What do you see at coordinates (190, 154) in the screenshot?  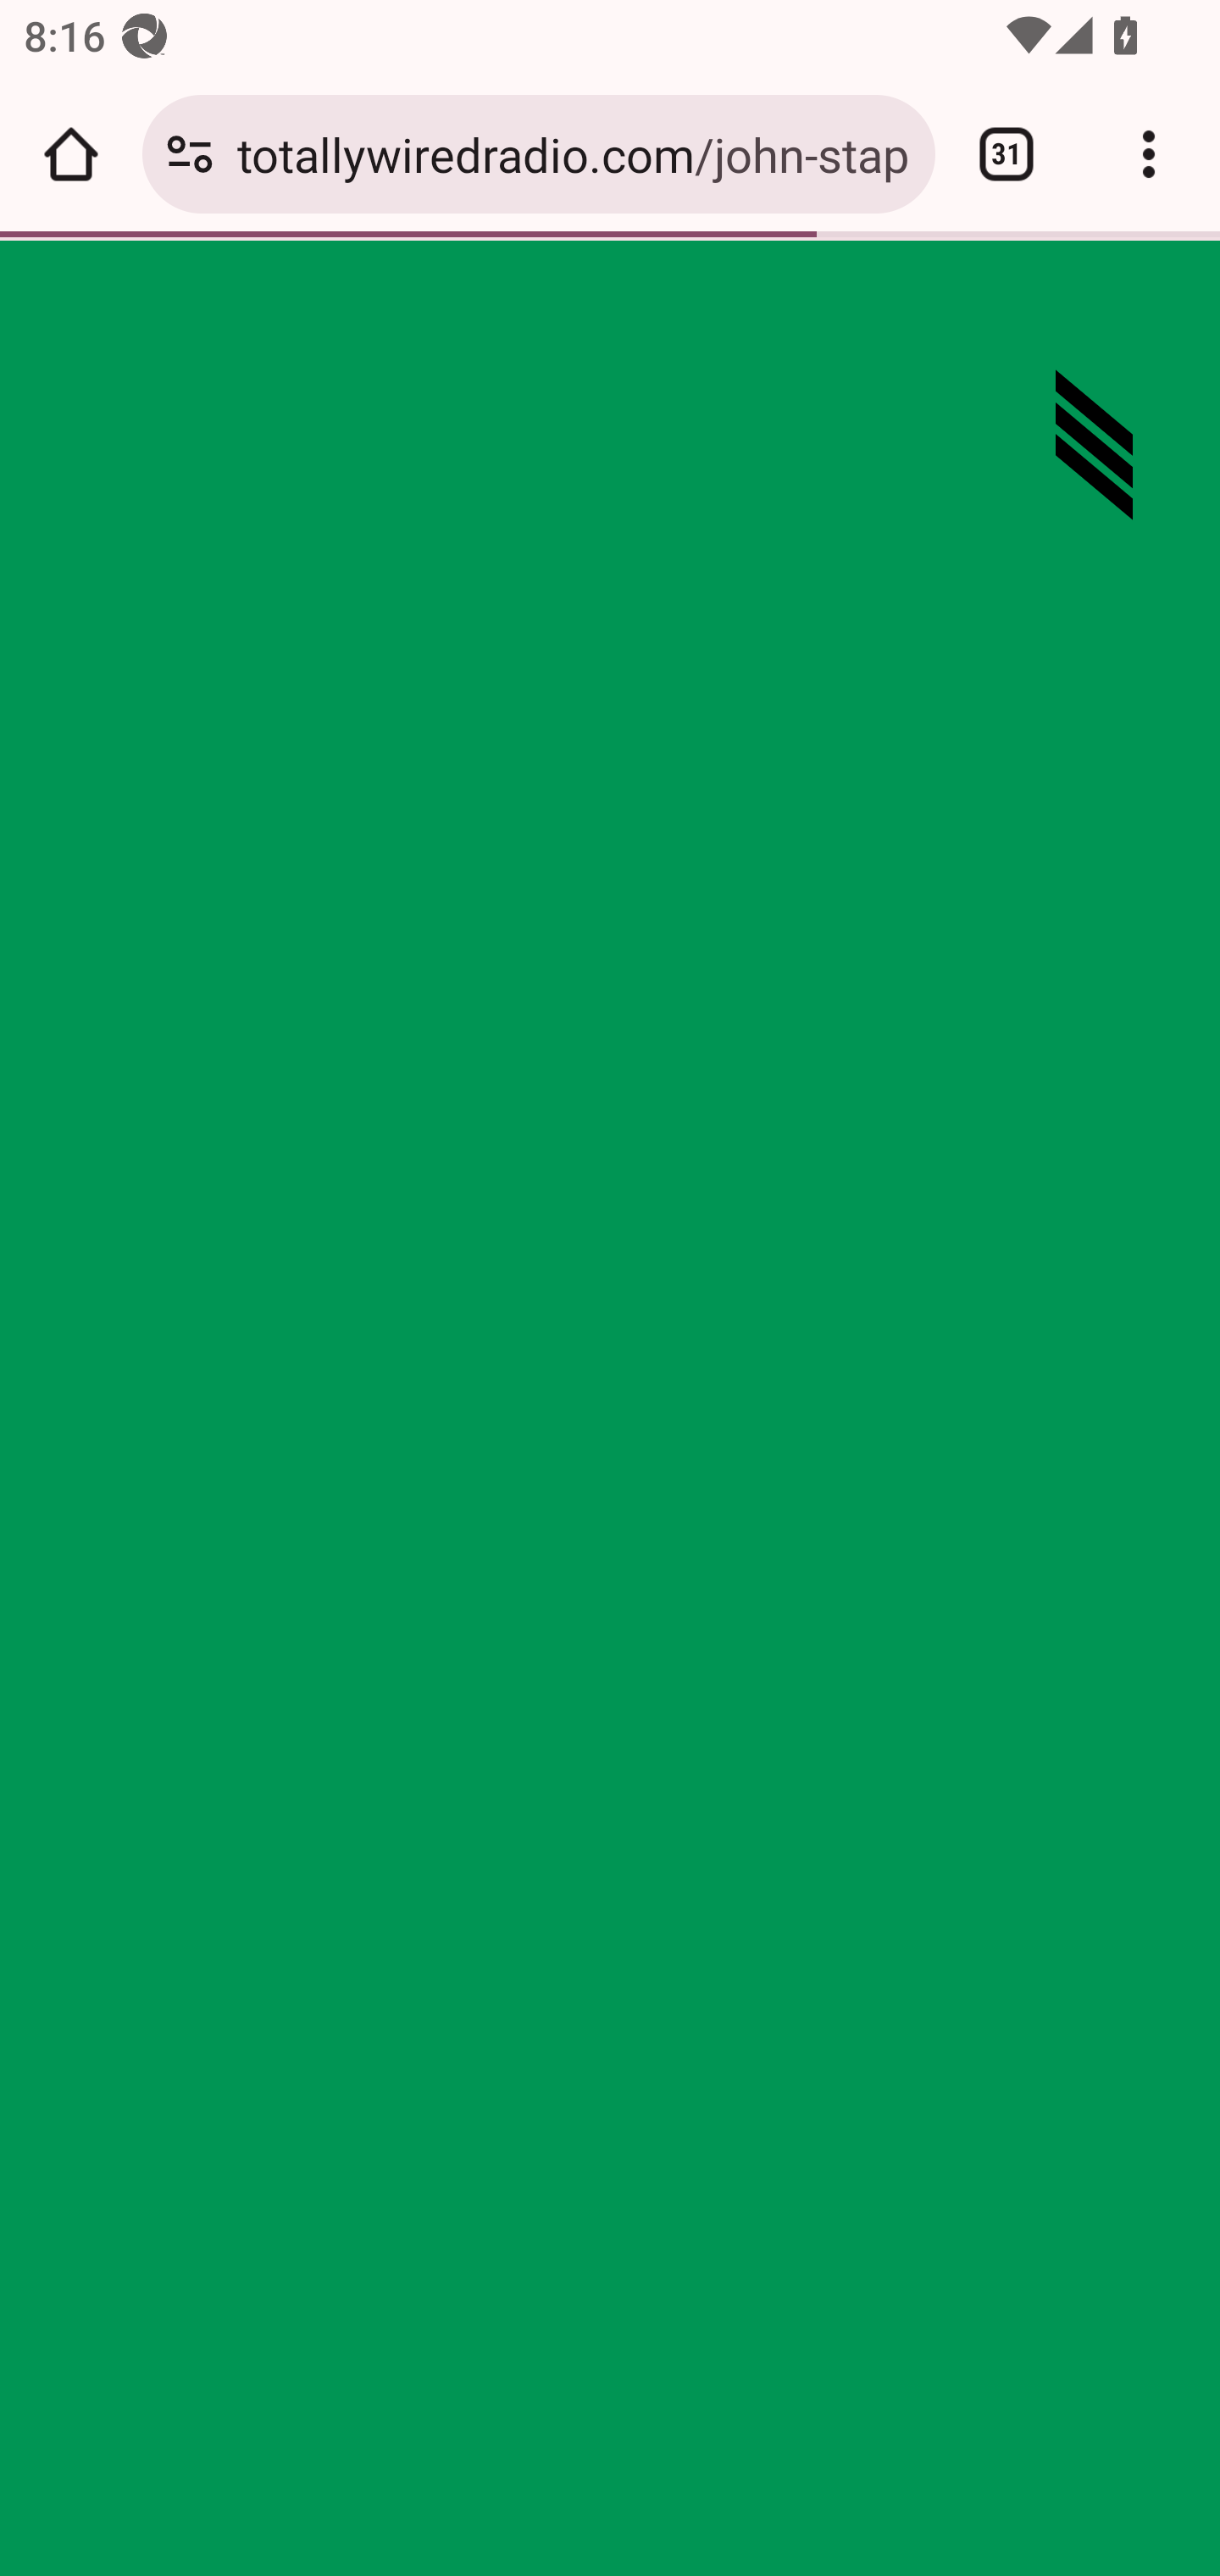 I see `Connection is secure` at bounding box center [190, 154].